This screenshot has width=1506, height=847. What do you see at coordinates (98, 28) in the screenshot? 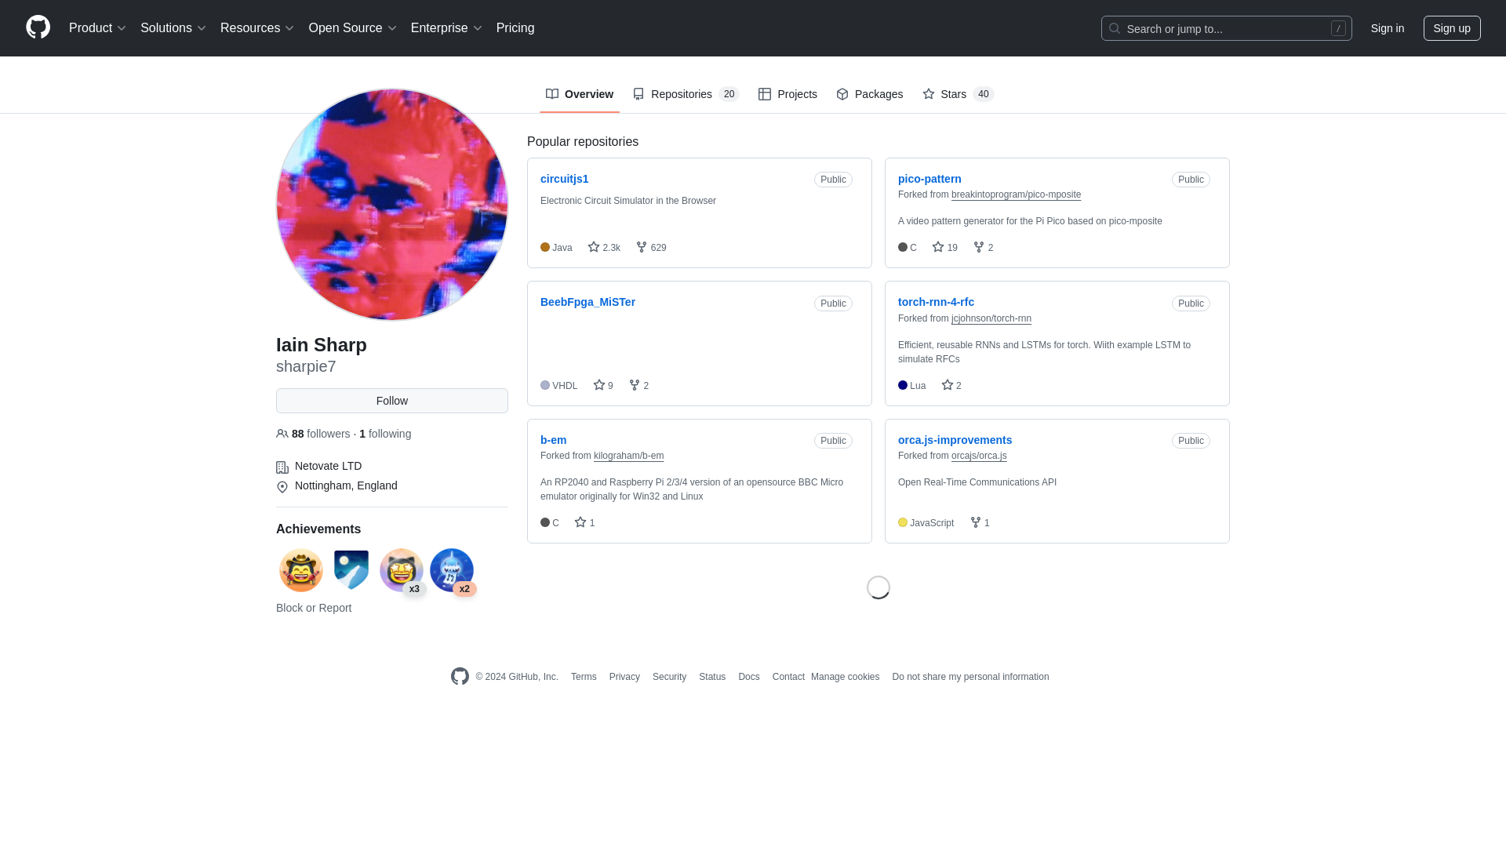
I see `Product` at bounding box center [98, 28].